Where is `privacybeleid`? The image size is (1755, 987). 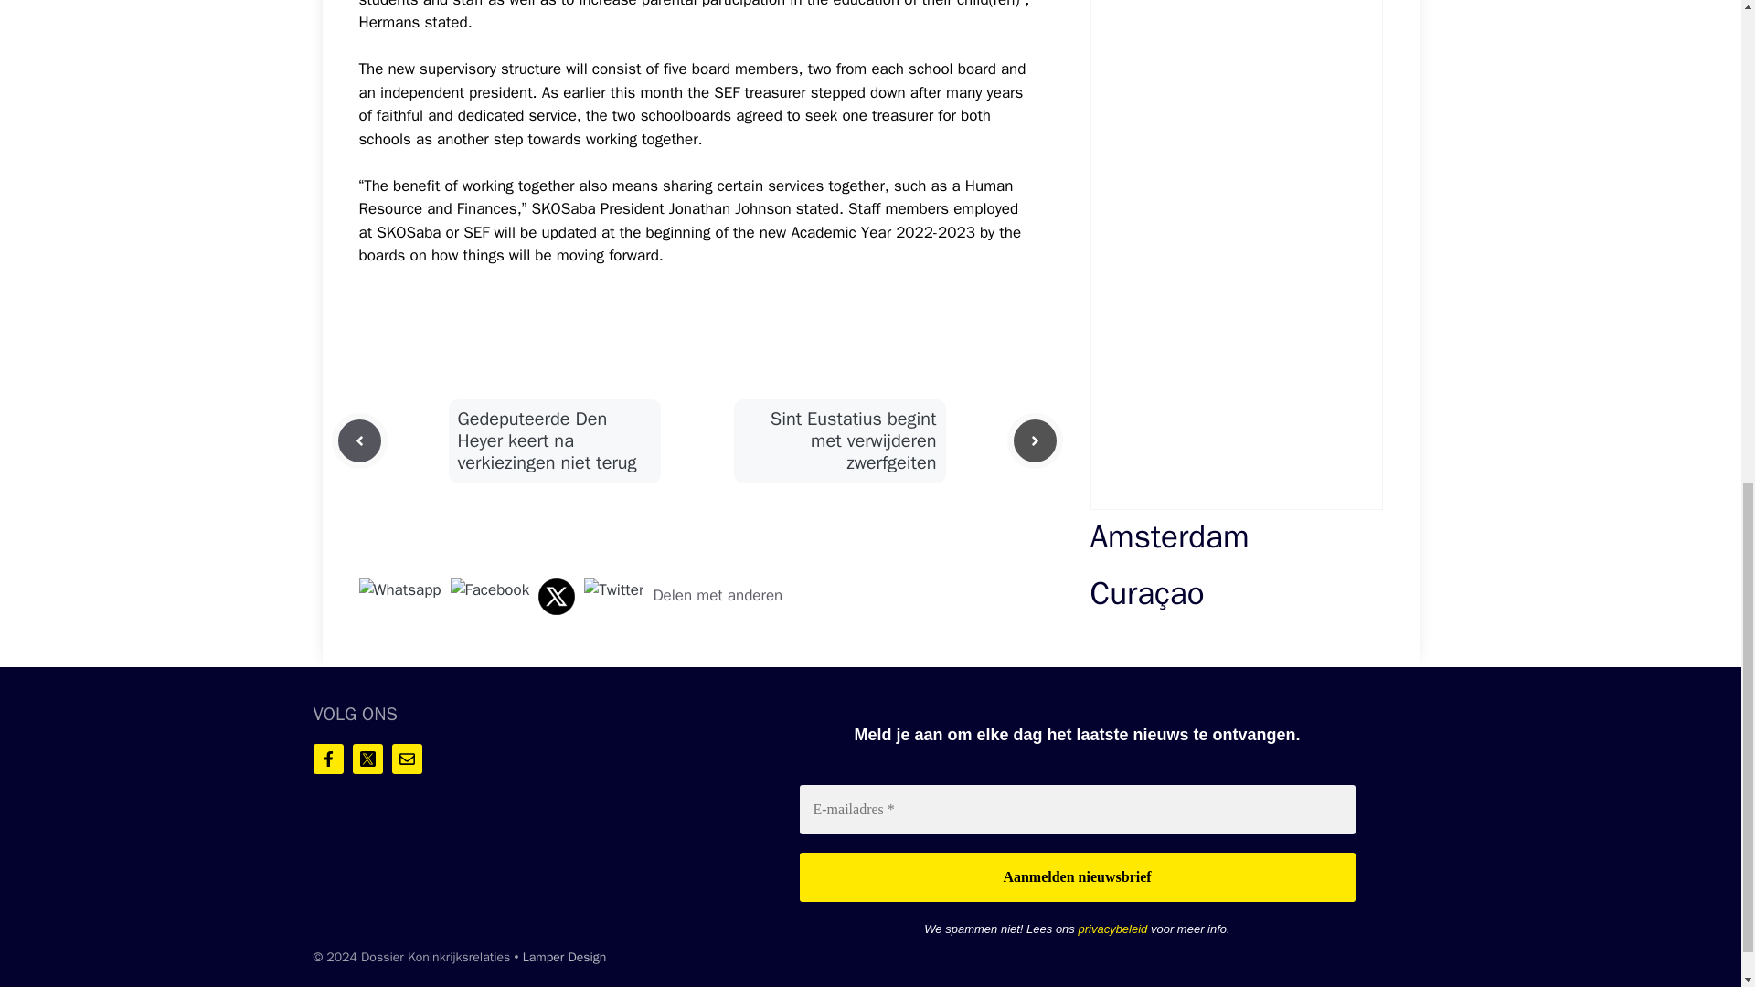 privacybeleid is located at coordinates (1111, 929).